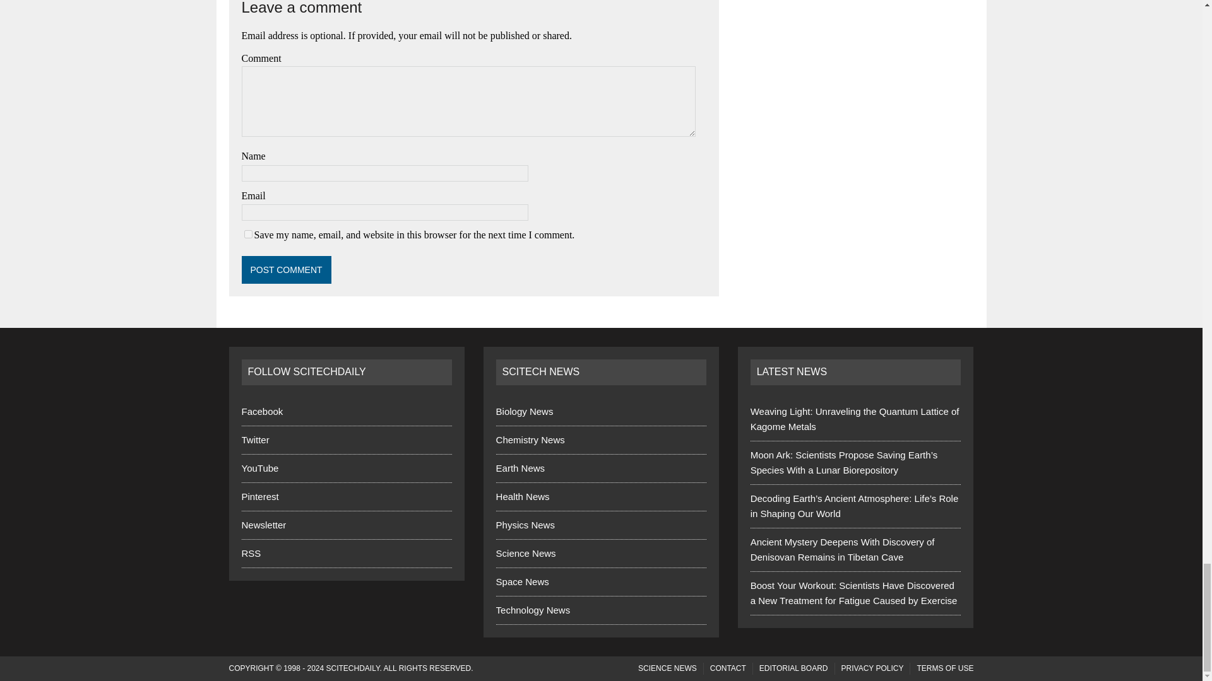  Describe the element at coordinates (286, 270) in the screenshot. I see `Post Comment` at that location.